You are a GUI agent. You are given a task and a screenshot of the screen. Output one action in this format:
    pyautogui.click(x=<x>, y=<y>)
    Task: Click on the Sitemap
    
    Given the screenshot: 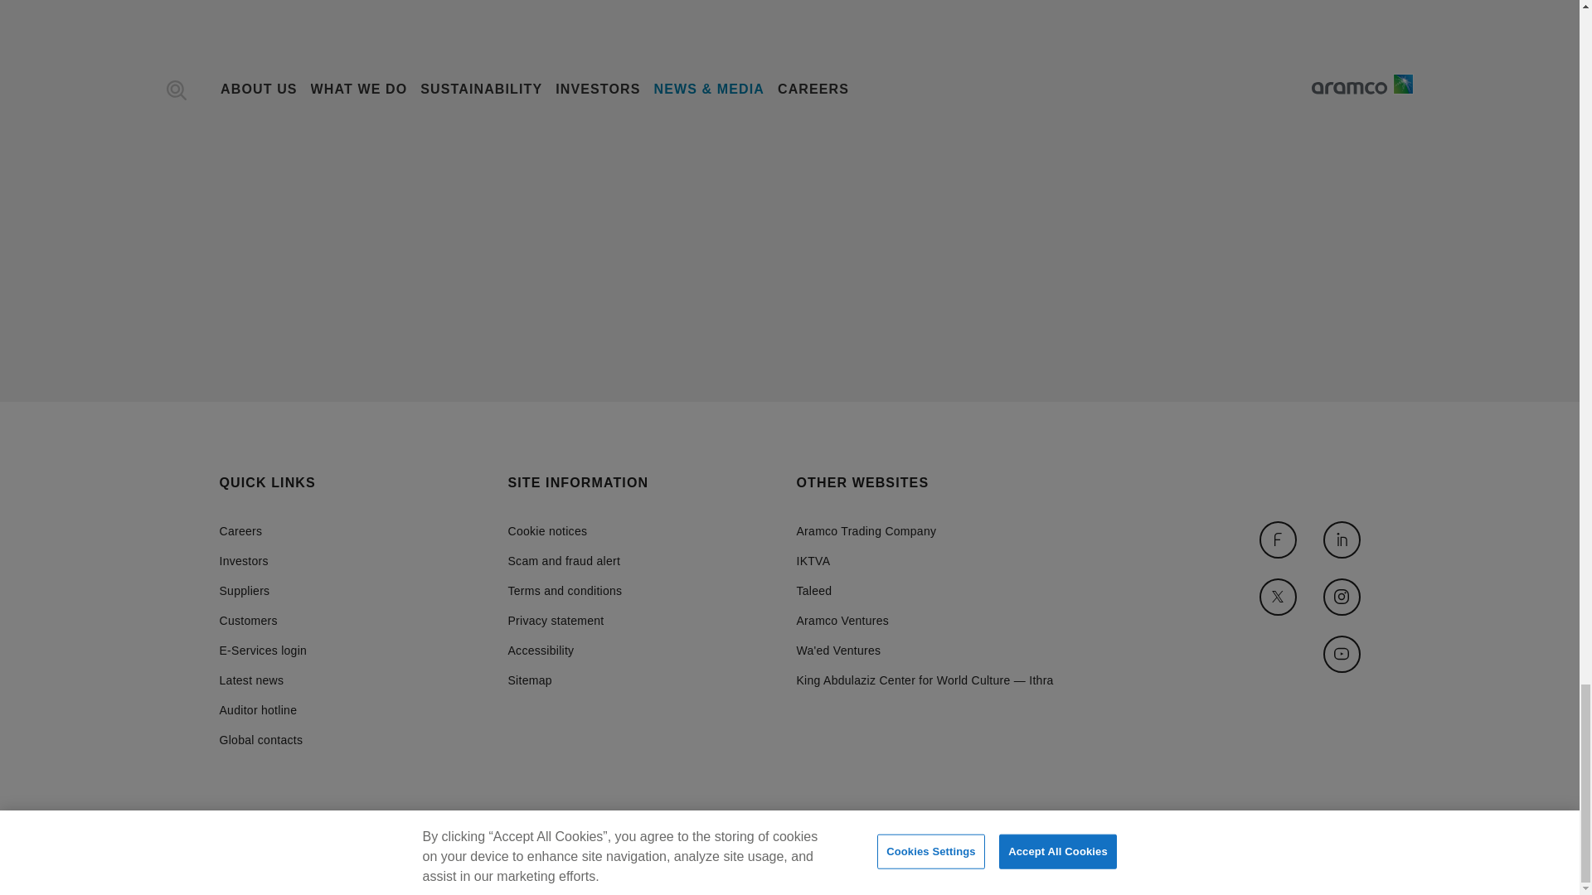 What is the action you would take?
    pyautogui.click(x=565, y=680)
    